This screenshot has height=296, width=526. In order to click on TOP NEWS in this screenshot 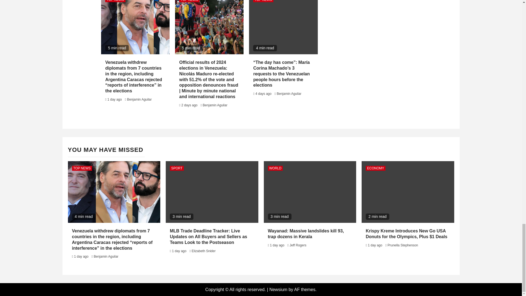, I will do `click(115, 1)`.